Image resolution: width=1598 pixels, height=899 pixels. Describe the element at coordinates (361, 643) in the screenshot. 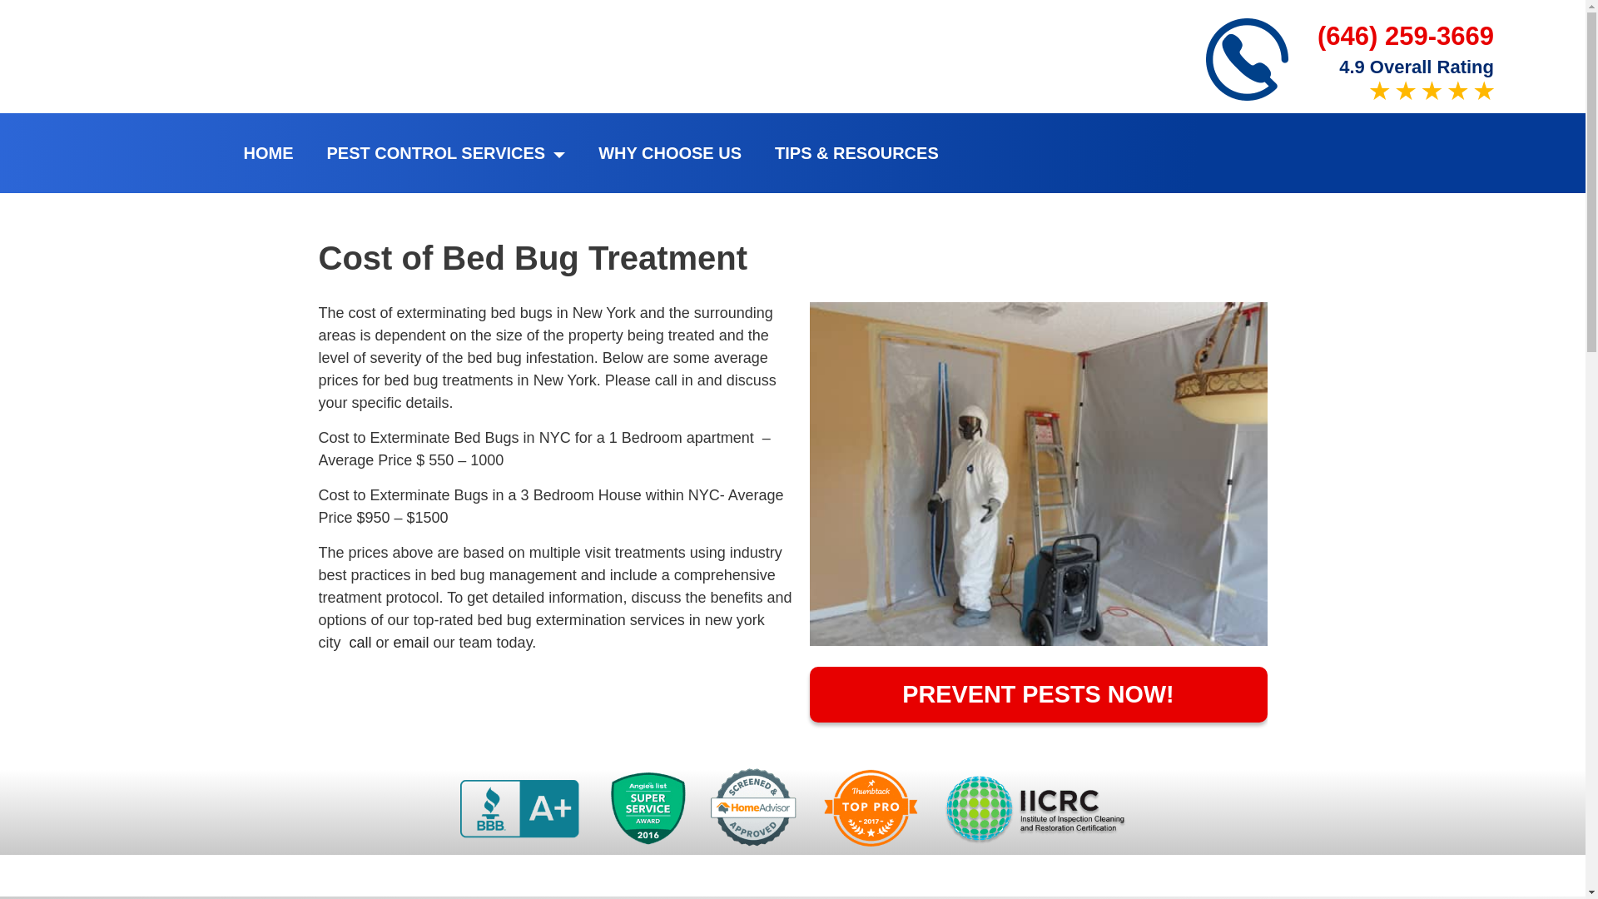

I see `call` at that location.